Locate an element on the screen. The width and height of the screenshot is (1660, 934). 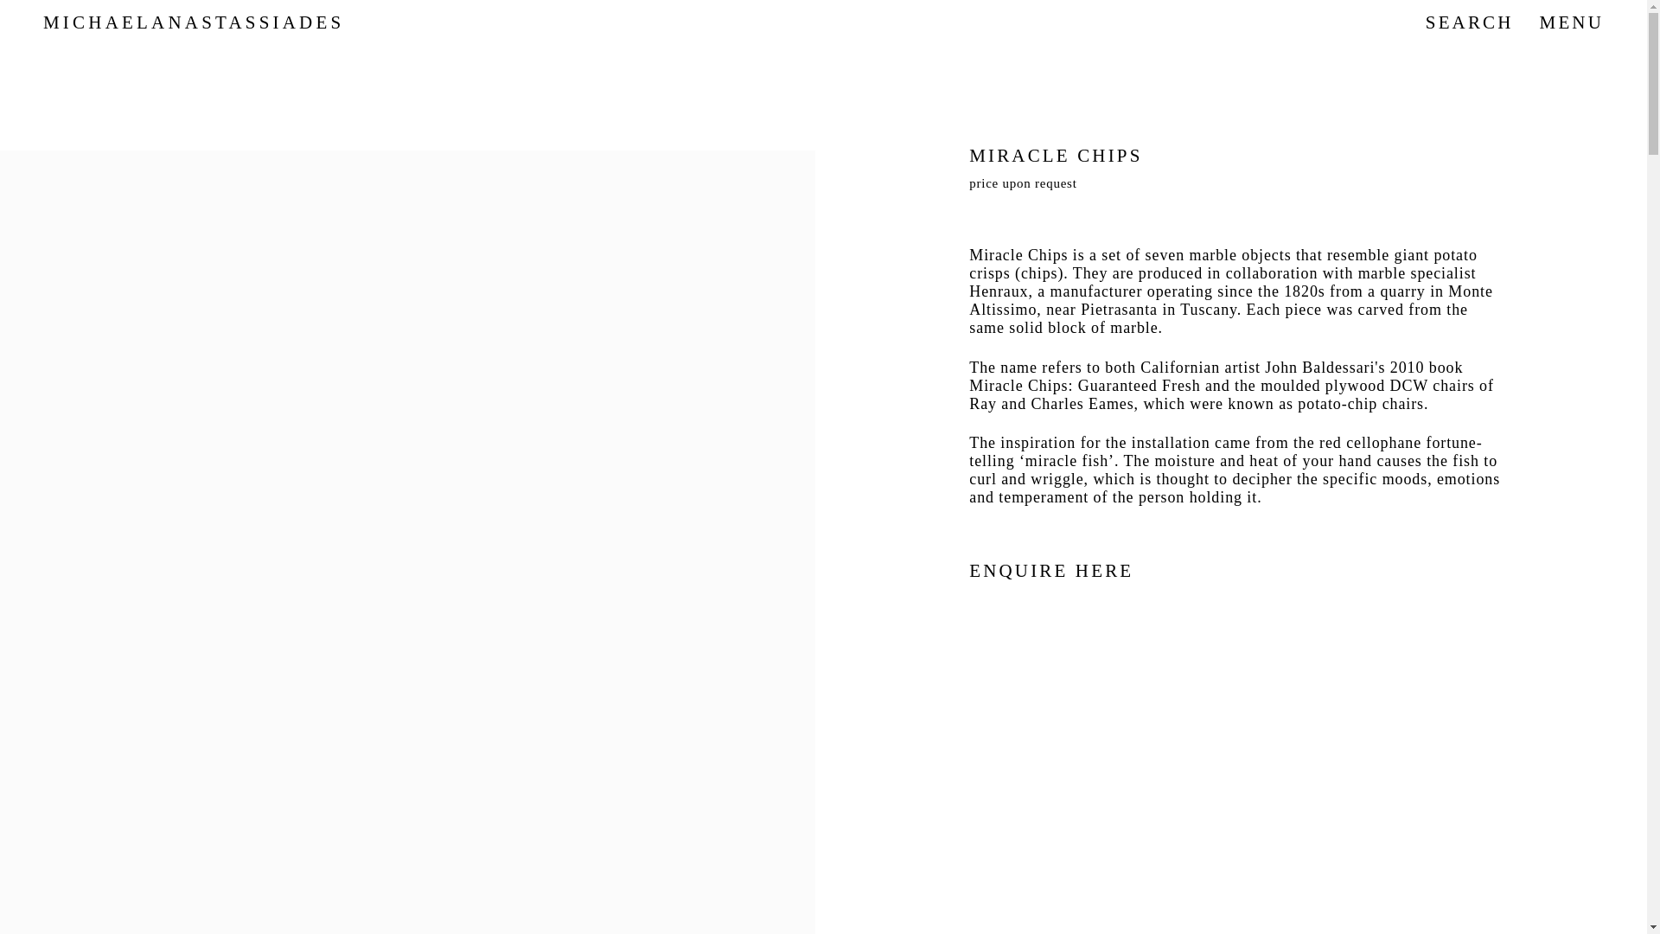
MENU is located at coordinates (1572, 22).